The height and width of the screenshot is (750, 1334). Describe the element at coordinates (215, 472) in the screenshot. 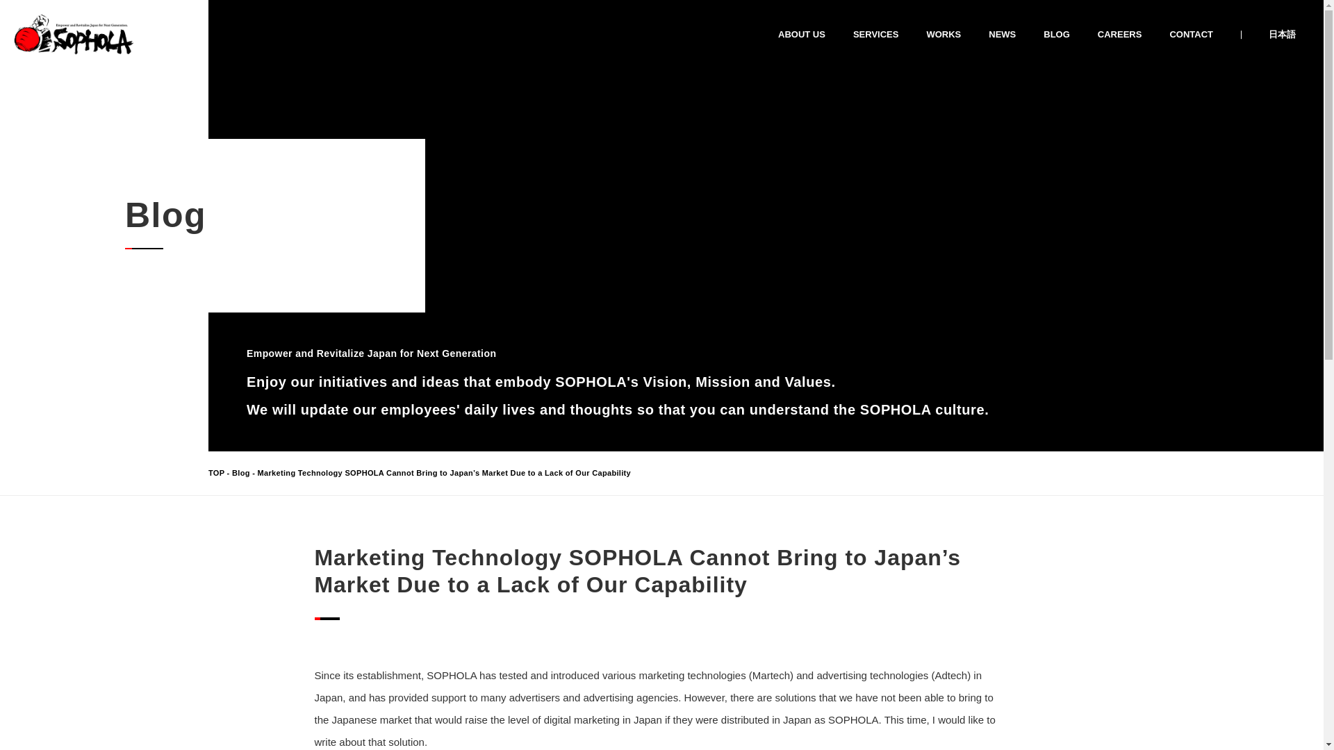

I see `TOP` at that location.